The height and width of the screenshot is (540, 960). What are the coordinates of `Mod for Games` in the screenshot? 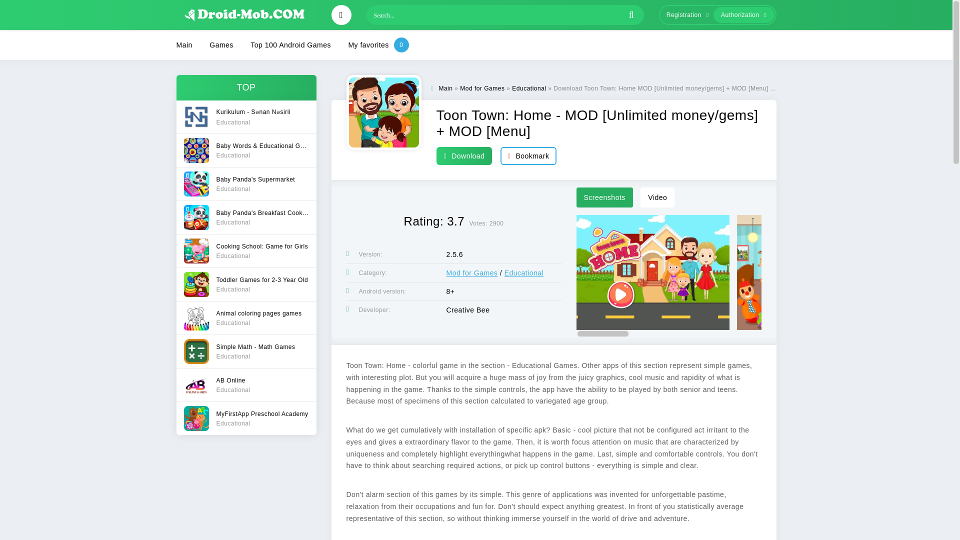 It's located at (482, 88).